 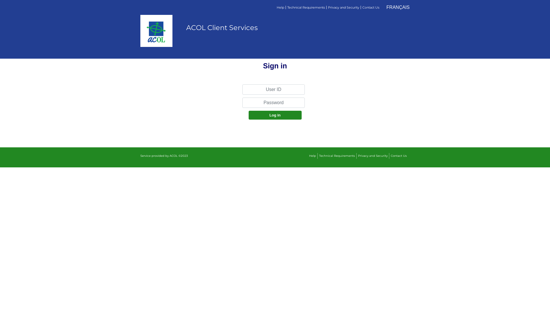 I want to click on Help, so click(x=281, y=7).